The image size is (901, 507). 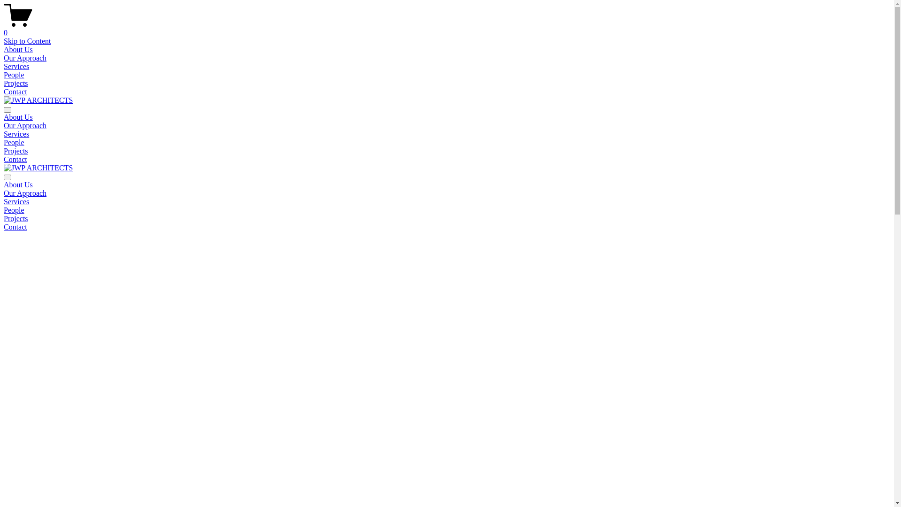 What do you see at coordinates (447, 219) in the screenshot?
I see `Projects` at bounding box center [447, 219].